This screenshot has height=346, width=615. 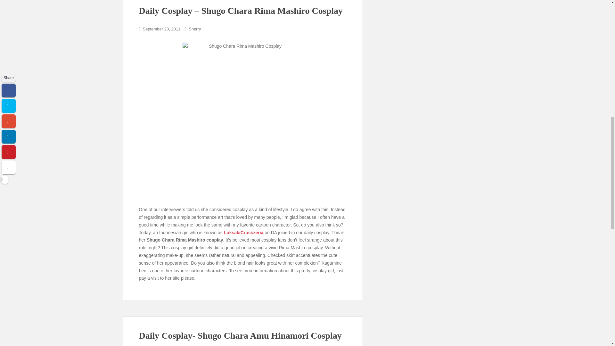 I want to click on September 23, 2011, so click(x=161, y=29).